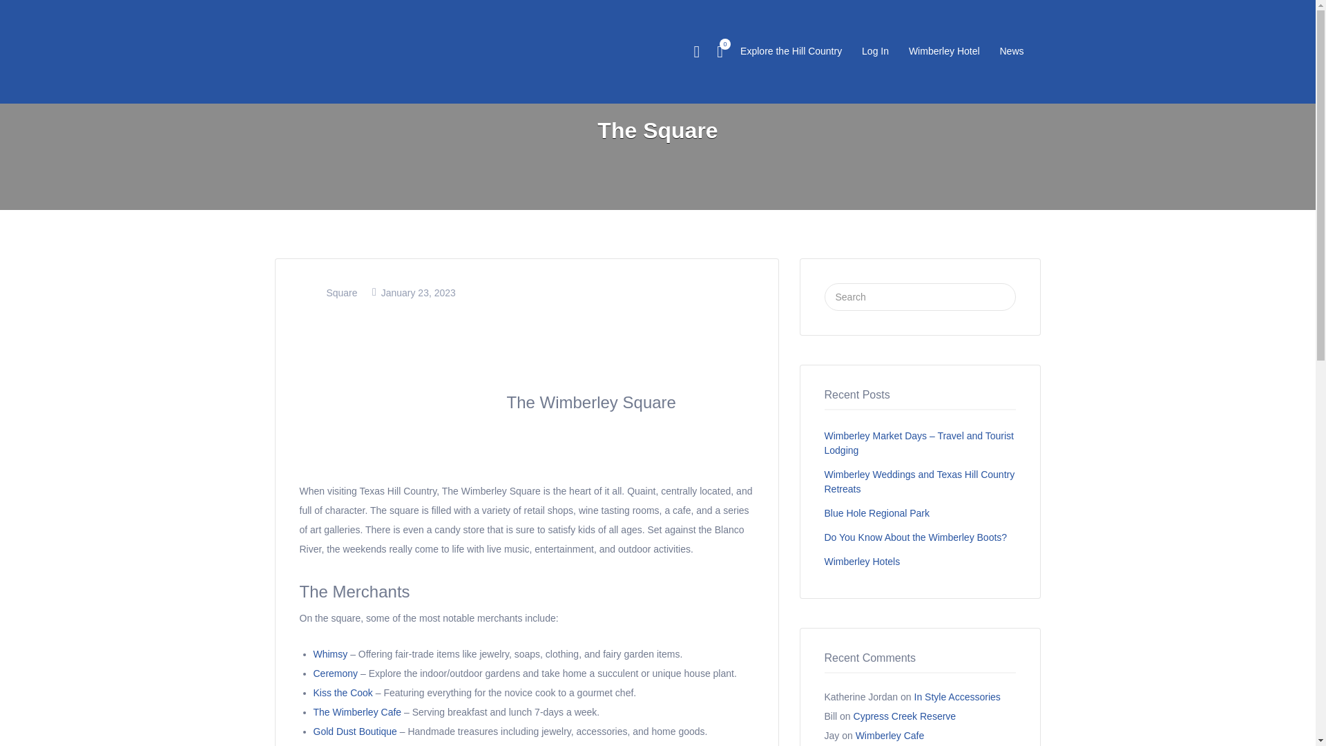 The height and width of the screenshot is (746, 1326). Describe the element at coordinates (345, 745) in the screenshot. I see `Candy Cottage` at that location.